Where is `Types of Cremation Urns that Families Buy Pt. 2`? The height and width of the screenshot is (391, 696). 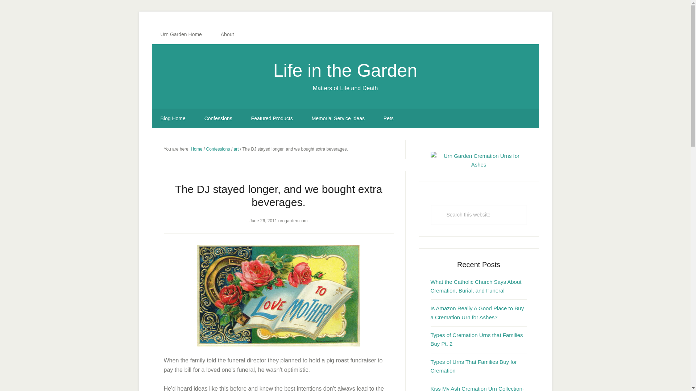
Types of Cremation Urns that Families Buy Pt. 2 is located at coordinates (477, 339).